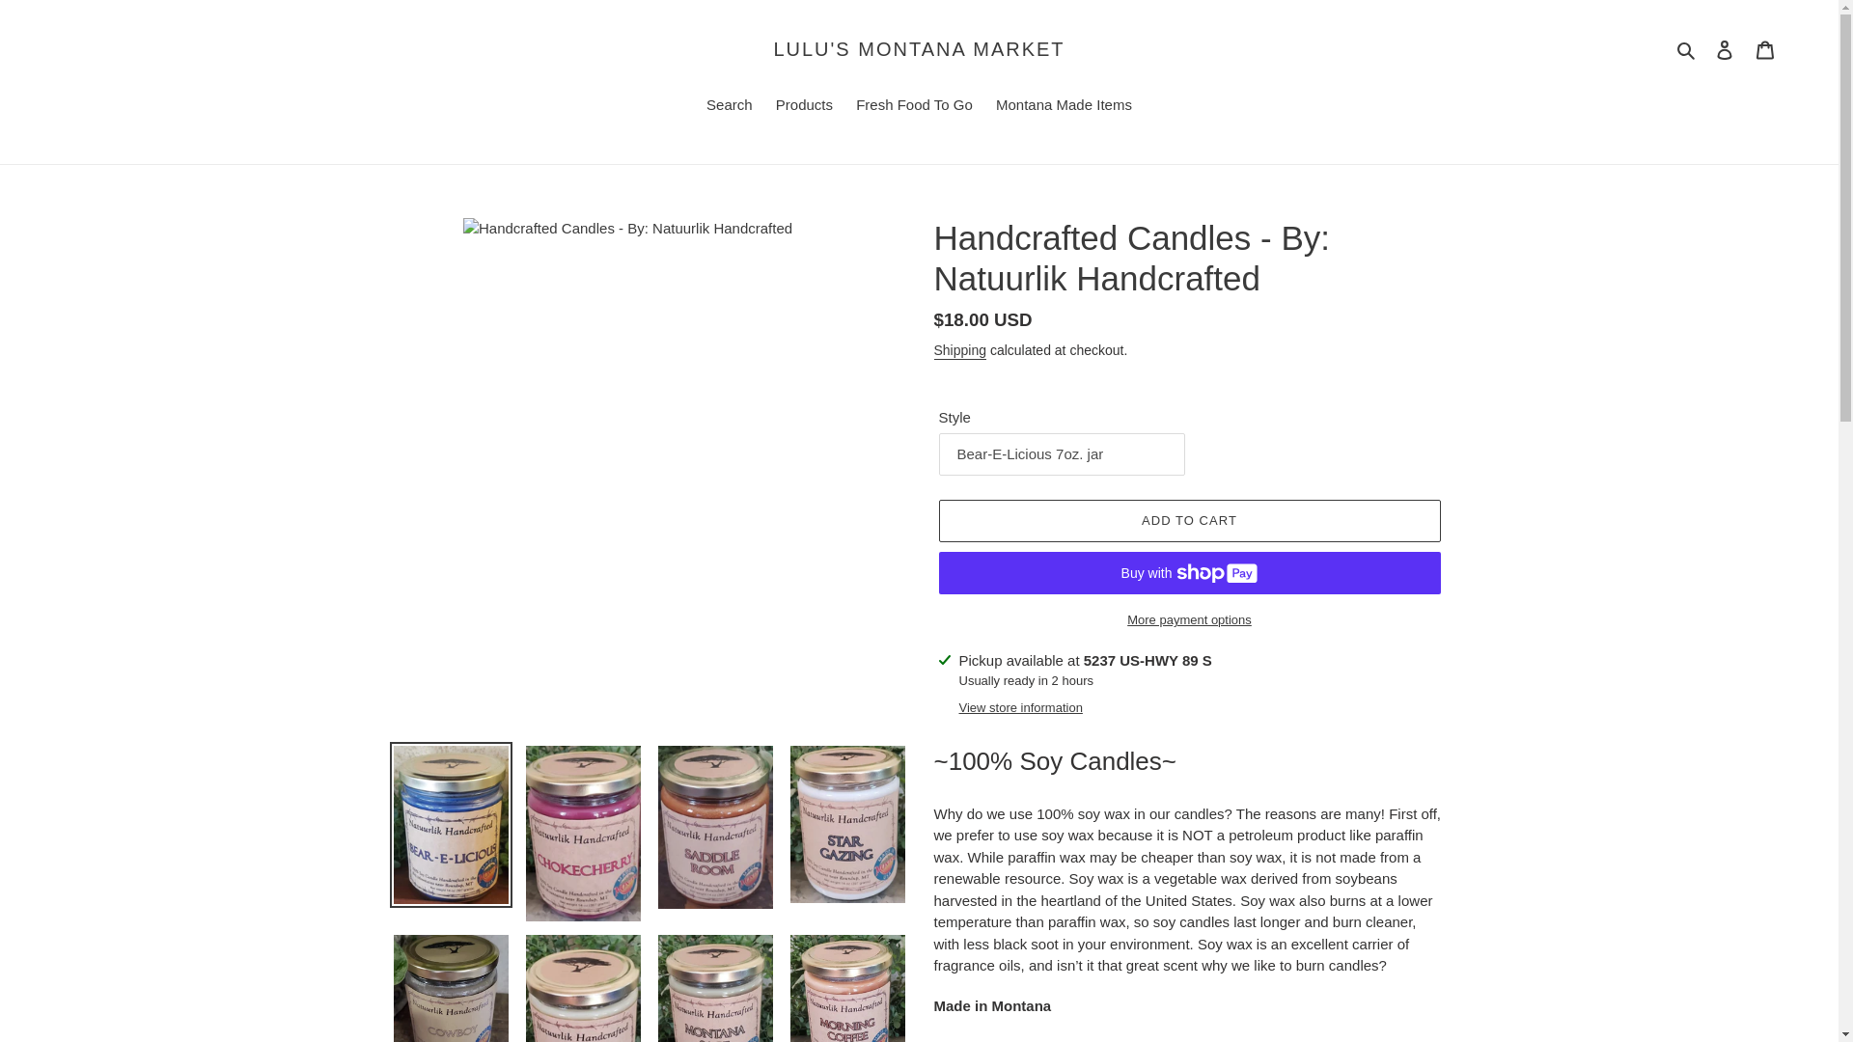 This screenshot has height=1042, width=1853. What do you see at coordinates (918, 48) in the screenshot?
I see `LULU'S MONTANA MARKET` at bounding box center [918, 48].